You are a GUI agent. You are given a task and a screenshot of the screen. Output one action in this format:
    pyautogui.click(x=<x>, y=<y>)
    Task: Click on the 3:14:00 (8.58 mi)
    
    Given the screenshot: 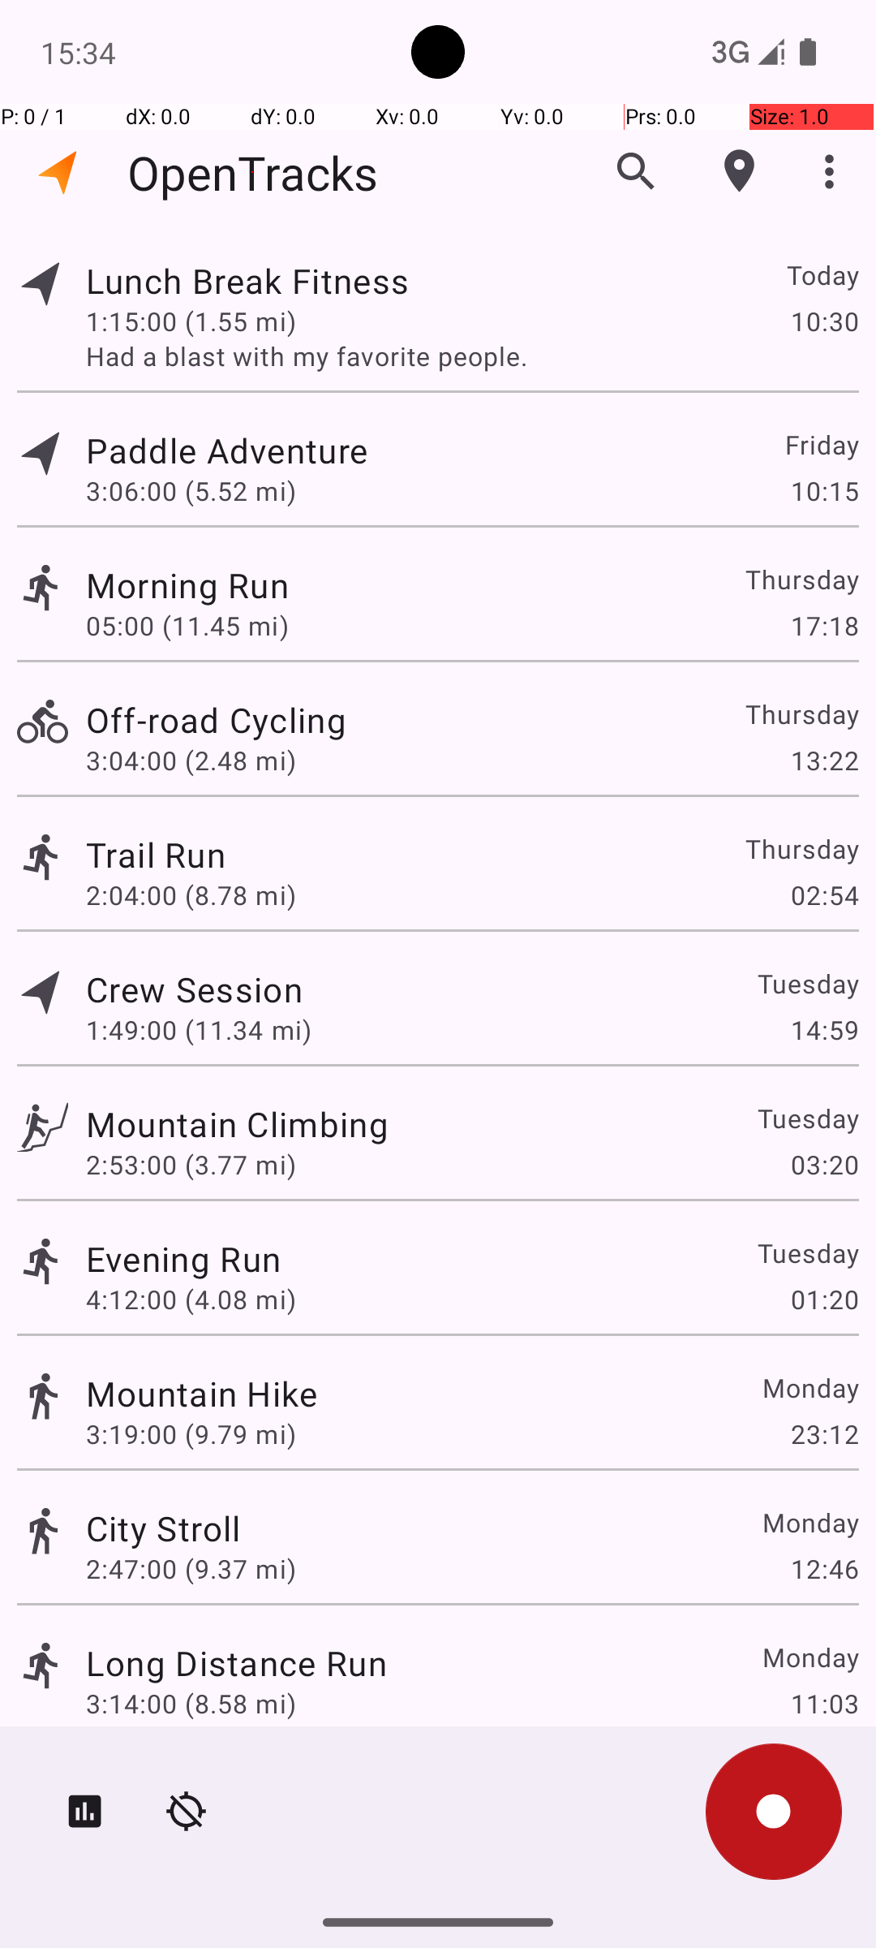 What is the action you would take?
    pyautogui.click(x=191, y=1703)
    